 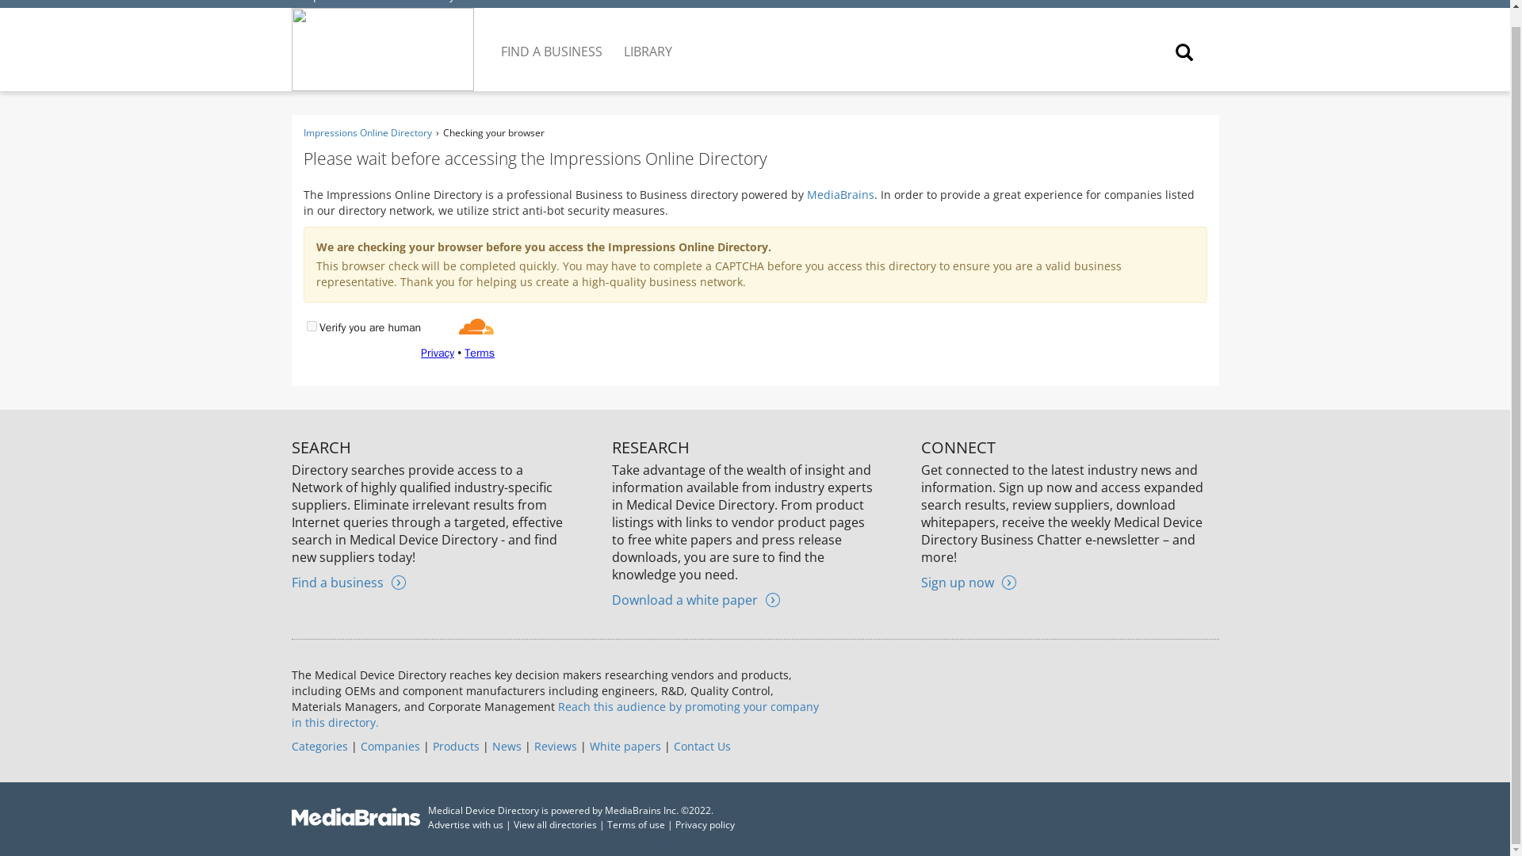 I want to click on Contact Us, so click(x=702, y=747).